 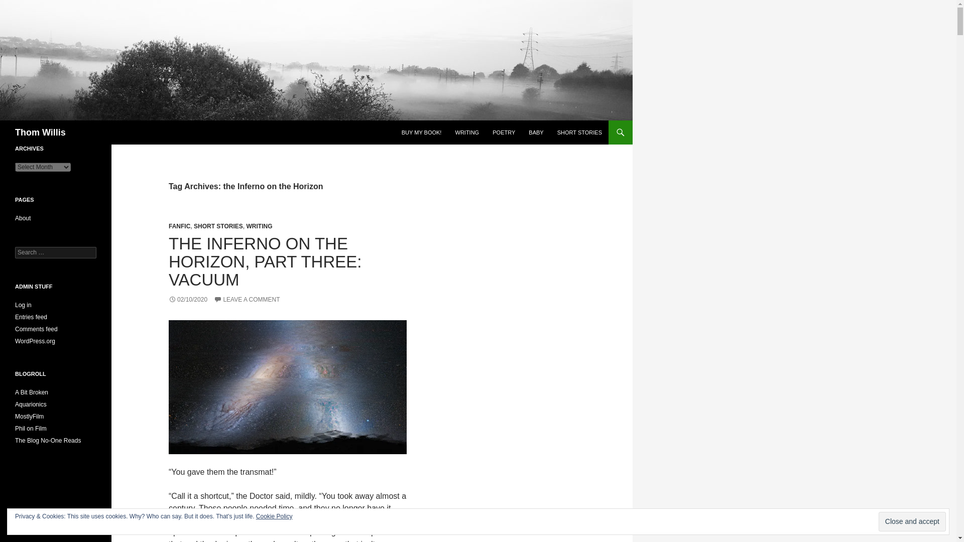 I want to click on POETRY, so click(x=504, y=132).